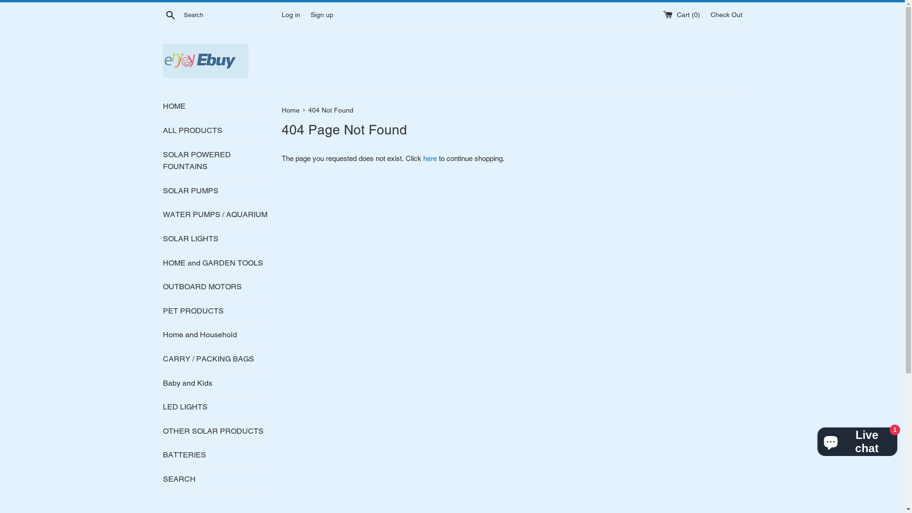  What do you see at coordinates (215, 287) in the screenshot?
I see `OUTBOARD MOTORS` at bounding box center [215, 287].